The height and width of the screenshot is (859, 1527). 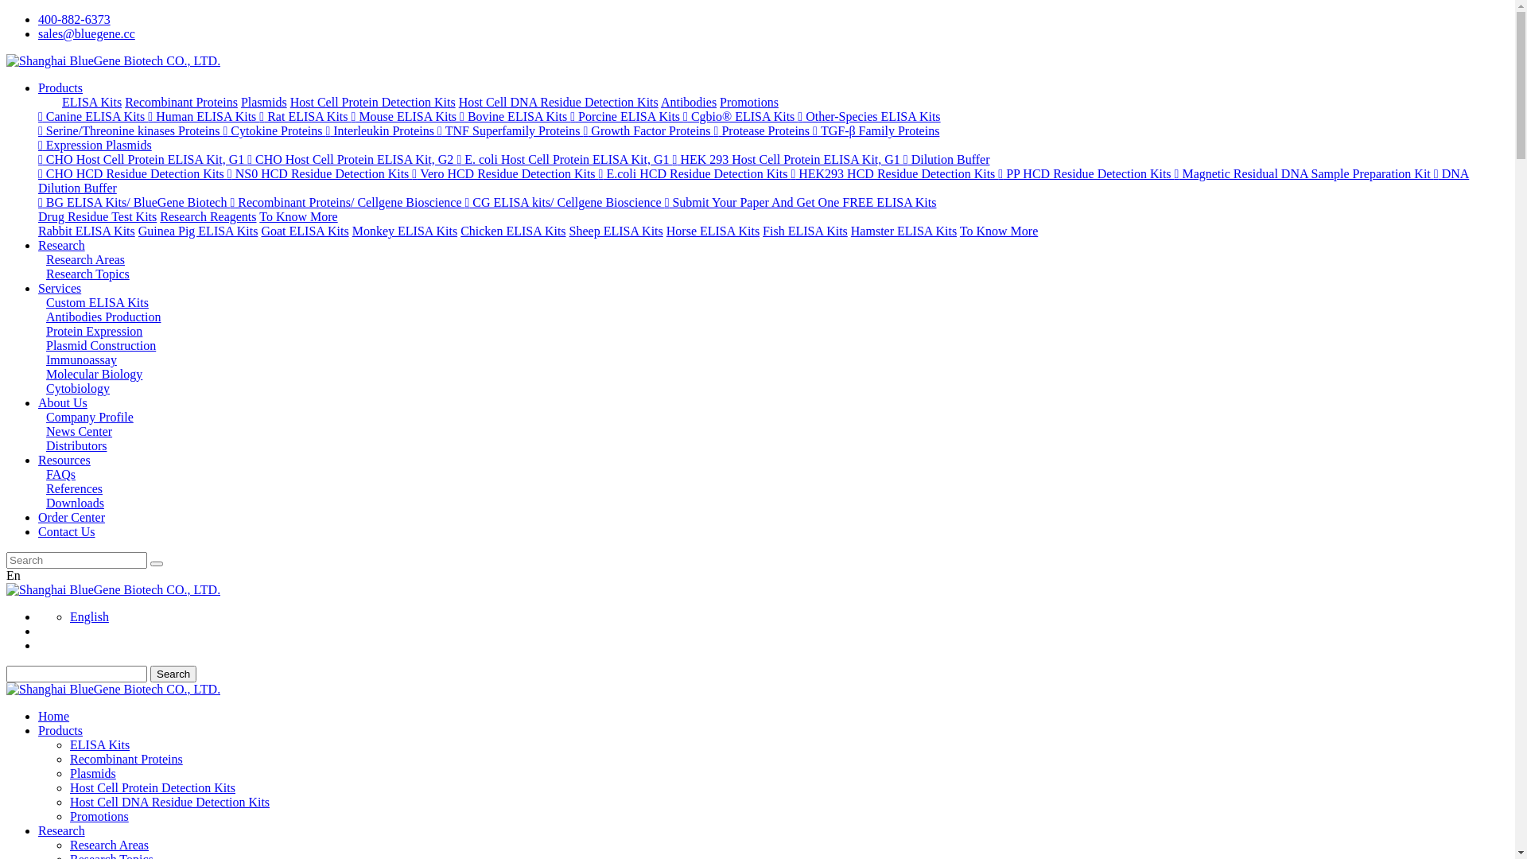 I want to click on Promotions, so click(x=749, y=102).